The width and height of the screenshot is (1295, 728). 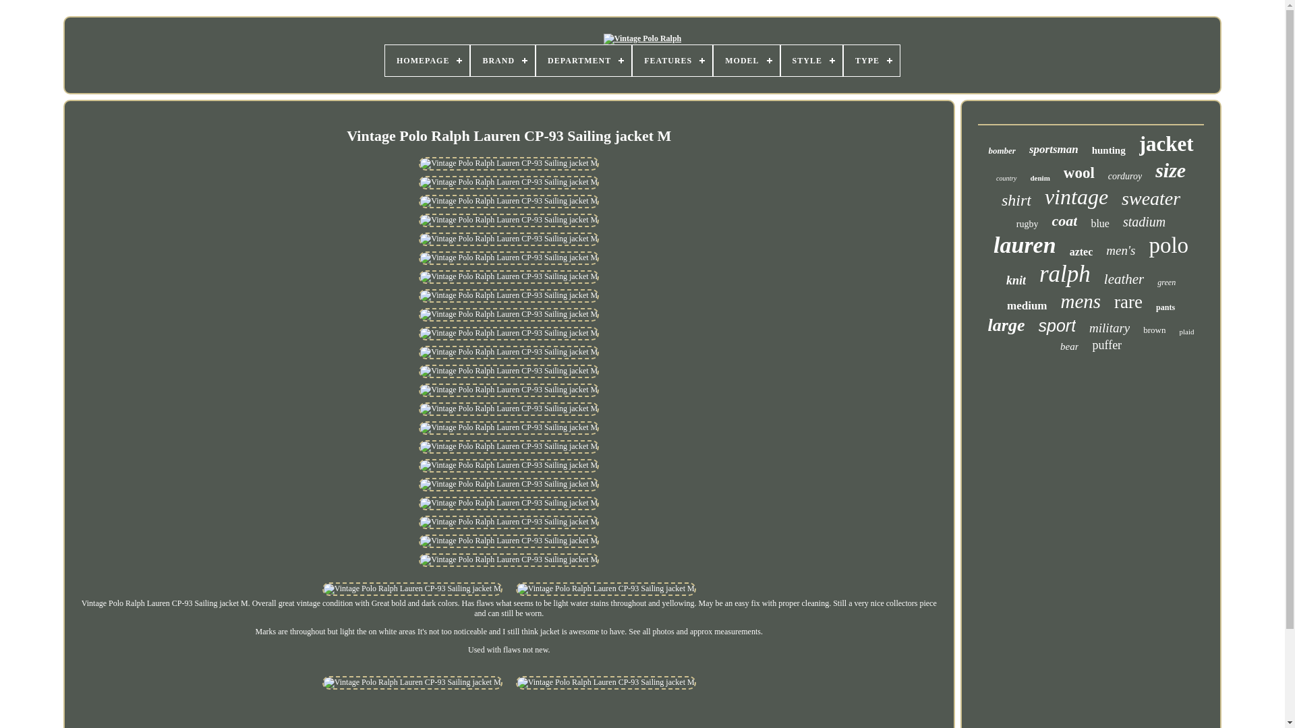 What do you see at coordinates (509, 522) in the screenshot?
I see `Vintage Polo Ralph Lauren CP-93 Sailing jacket M` at bounding box center [509, 522].